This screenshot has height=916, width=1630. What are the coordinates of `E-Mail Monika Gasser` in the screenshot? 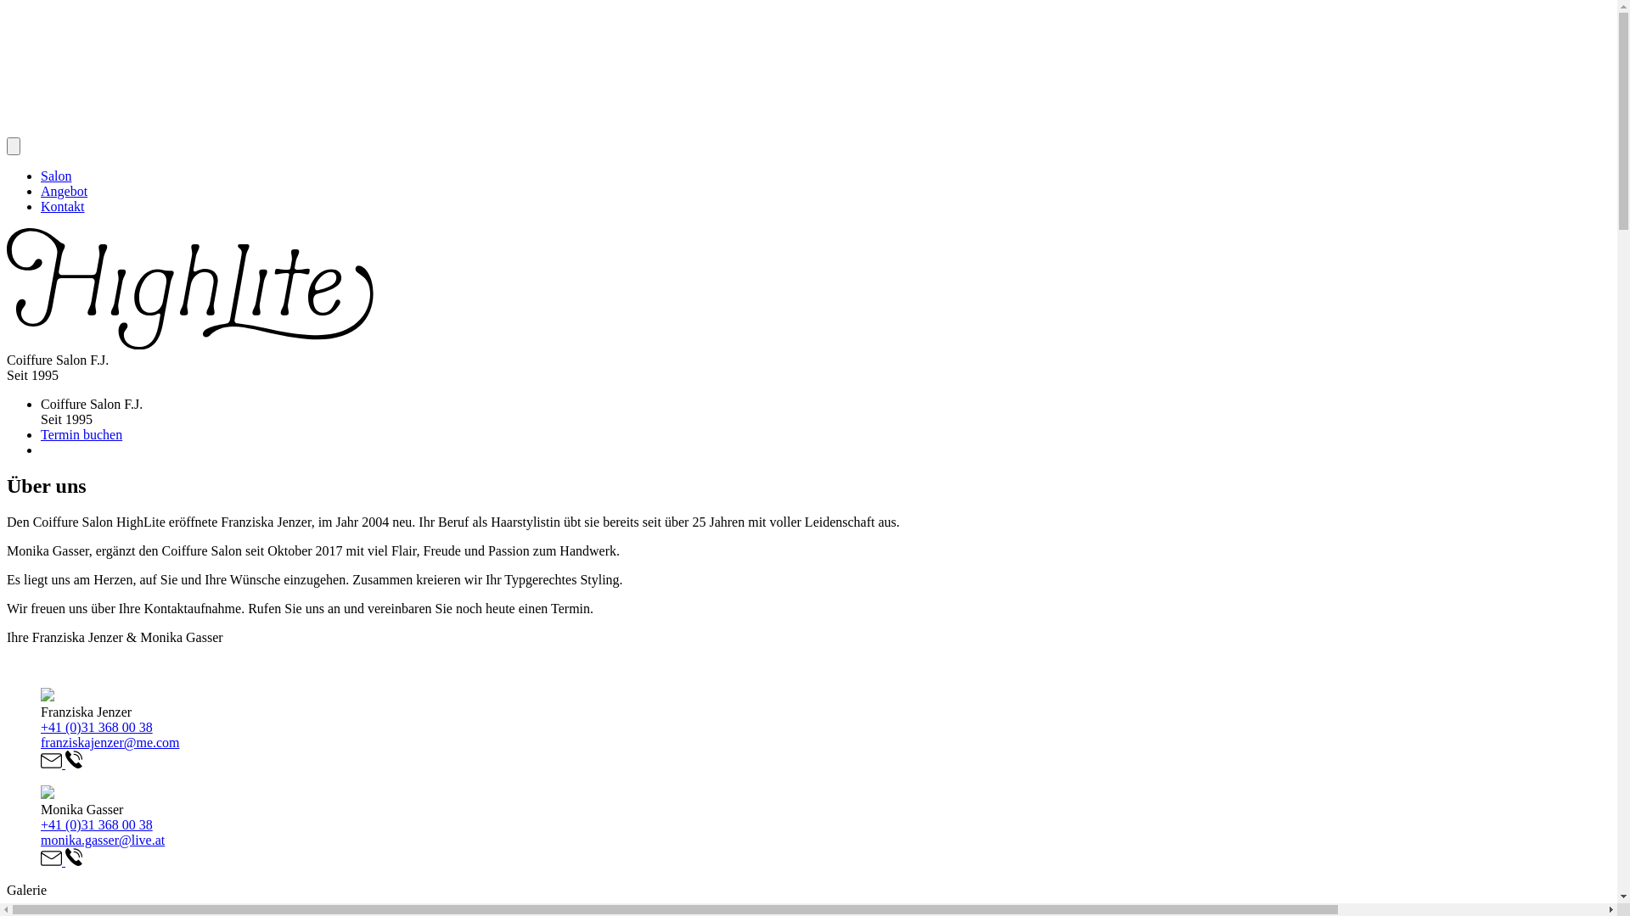 It's located at (53, 862).